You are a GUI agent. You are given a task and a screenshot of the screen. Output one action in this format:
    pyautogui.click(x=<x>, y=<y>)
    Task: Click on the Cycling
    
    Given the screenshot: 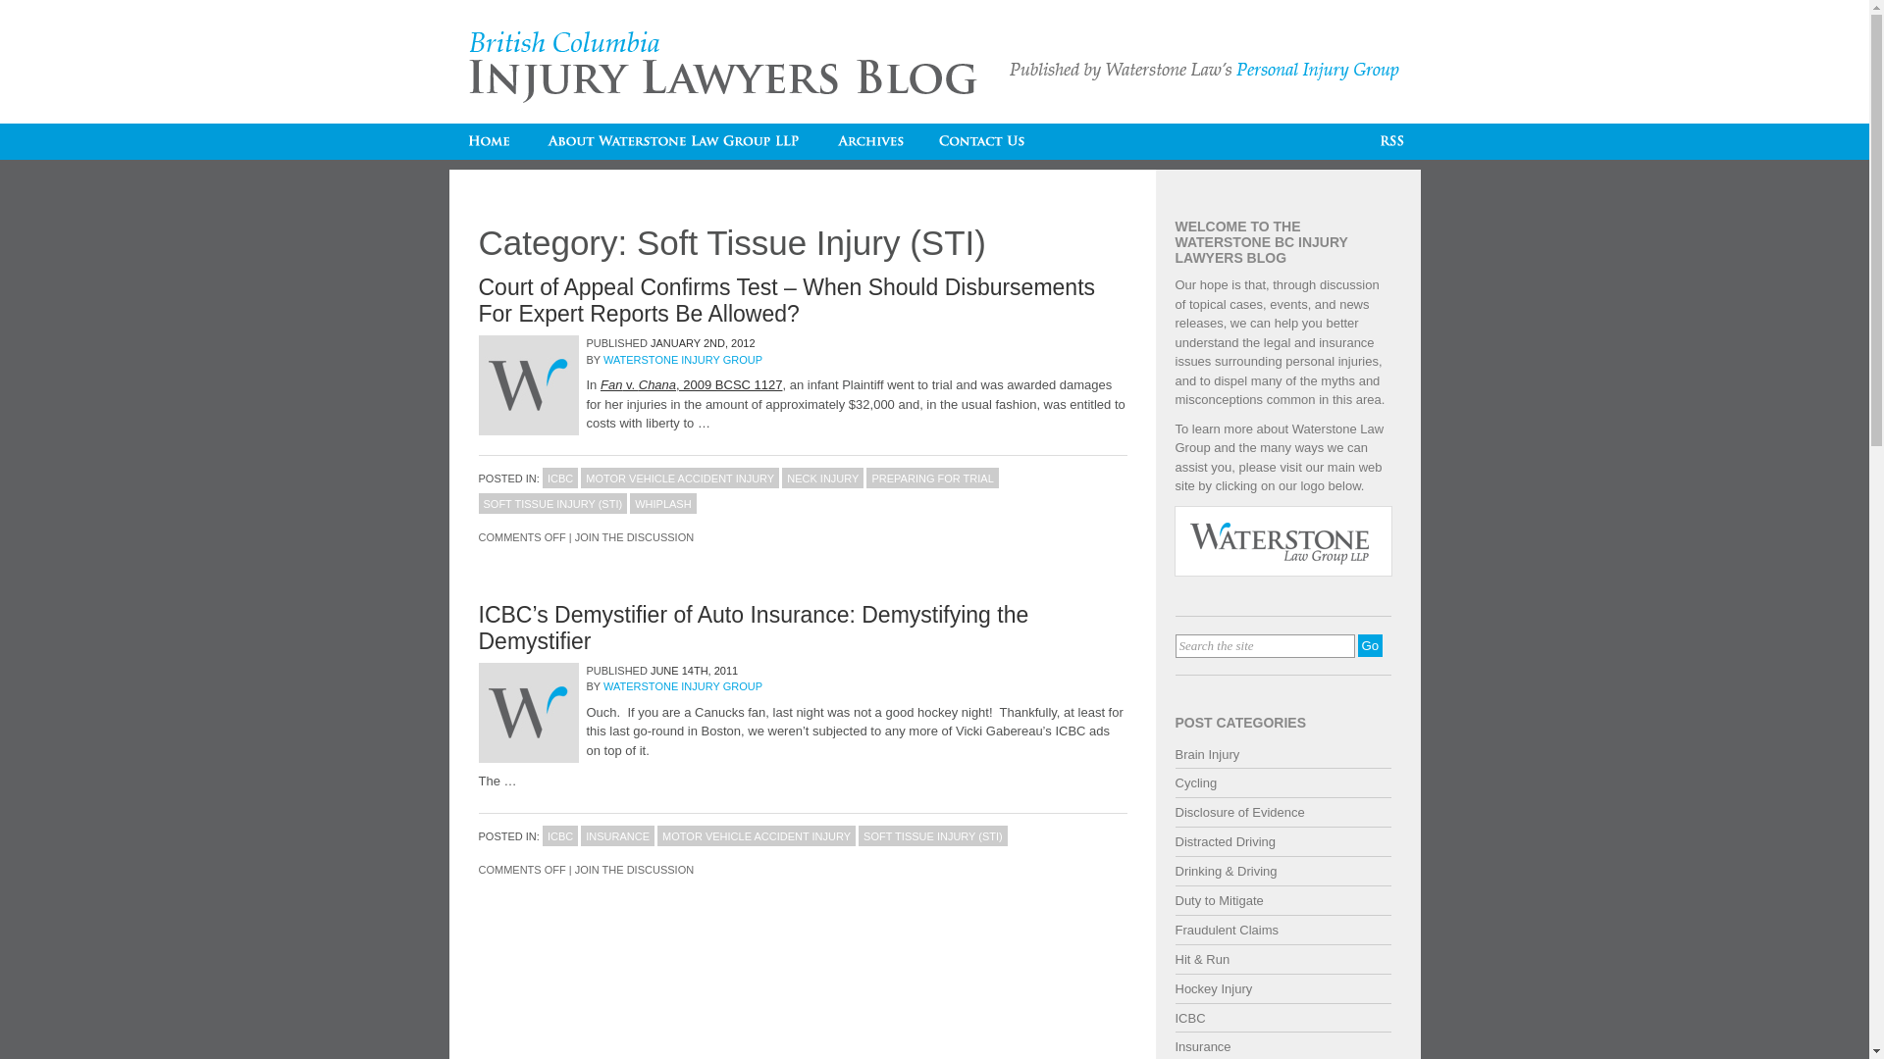 What is the action you would take?
    pyautogui.click(x=1197, y=782)
    